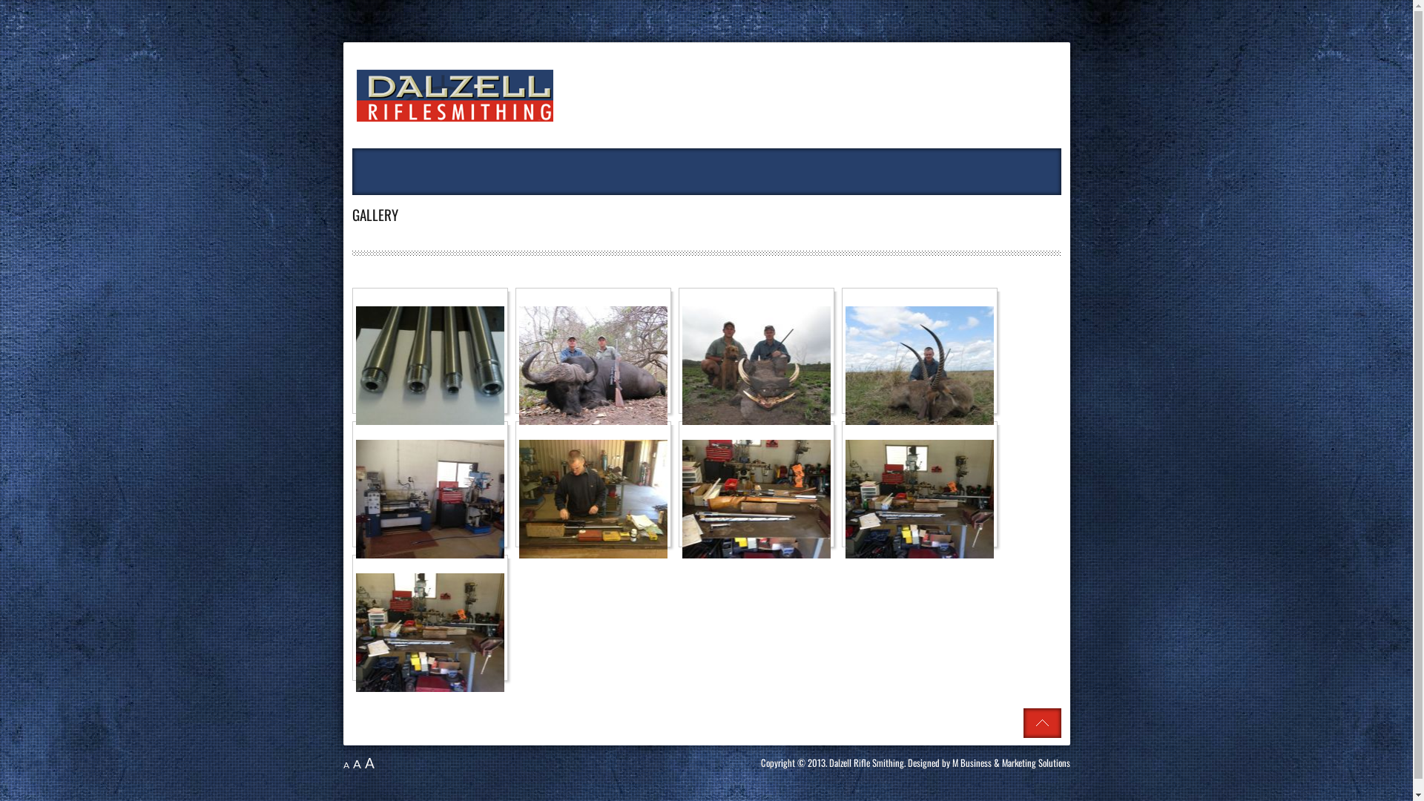  I want to click on Click to enlarge image IMG_0642.jpg, so click(593, 366).